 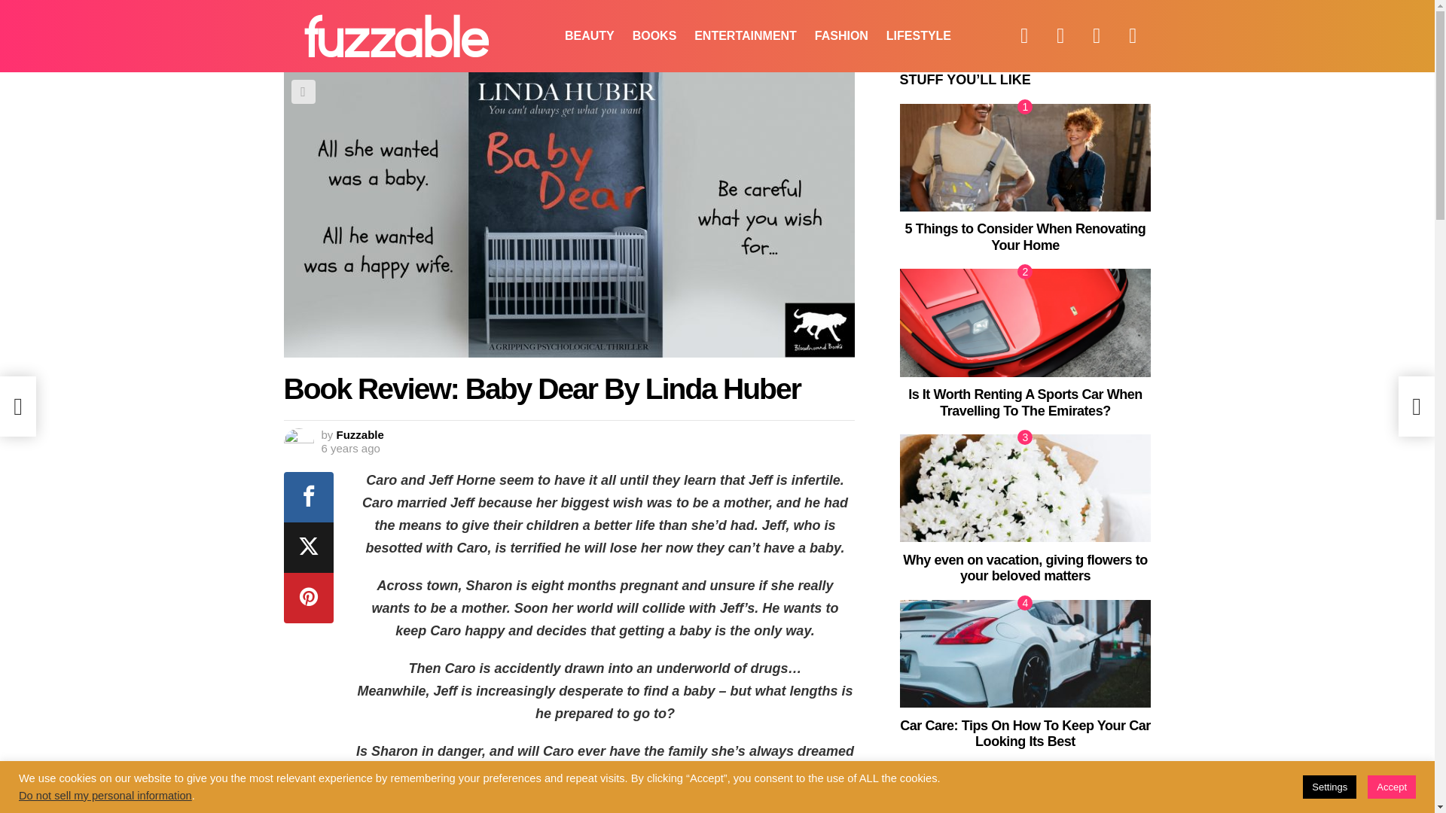 I want to click on 5 Things to Consider When Renovating Your Home, so click(x=1025, y=157).